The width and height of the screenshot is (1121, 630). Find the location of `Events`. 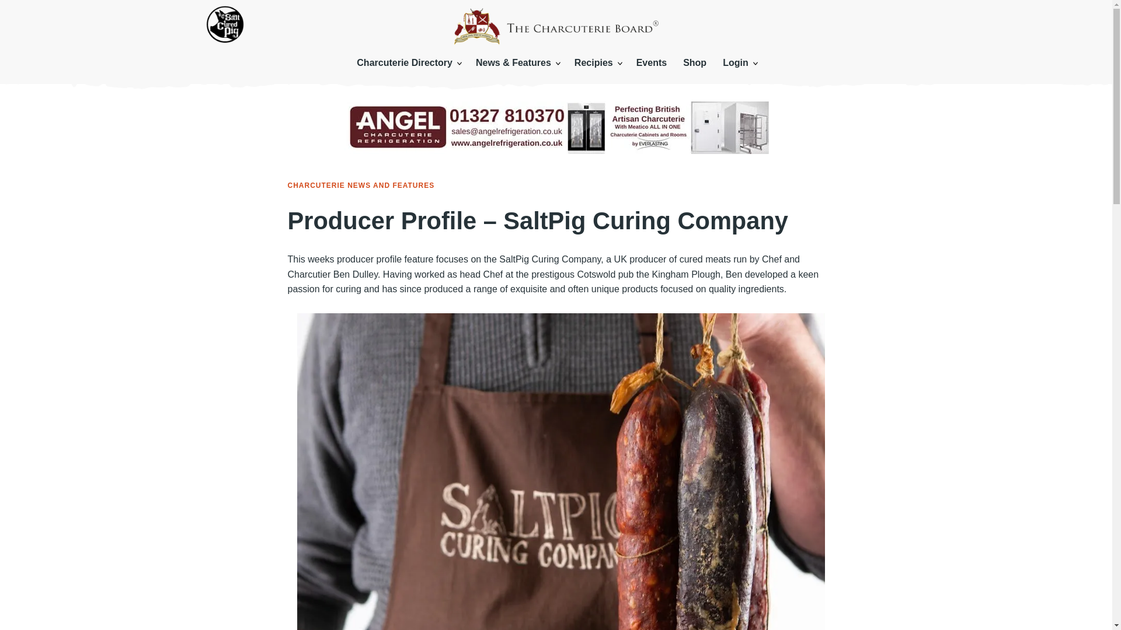

Events is located at coordinates (651, 63).